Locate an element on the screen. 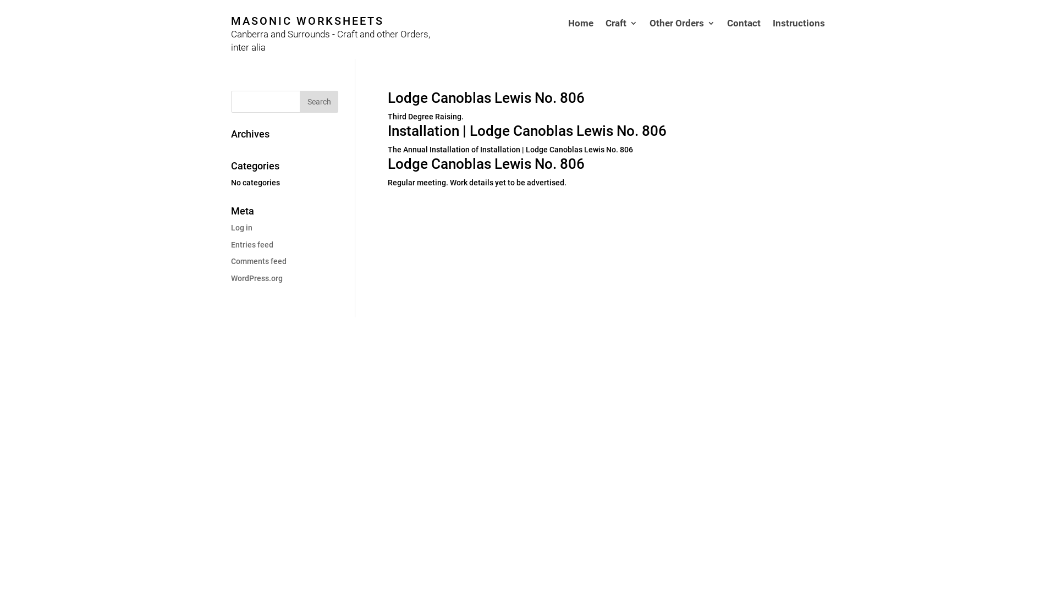  Lodge Canoblas Lewis No. 806 is located at coordinates (486, 98).